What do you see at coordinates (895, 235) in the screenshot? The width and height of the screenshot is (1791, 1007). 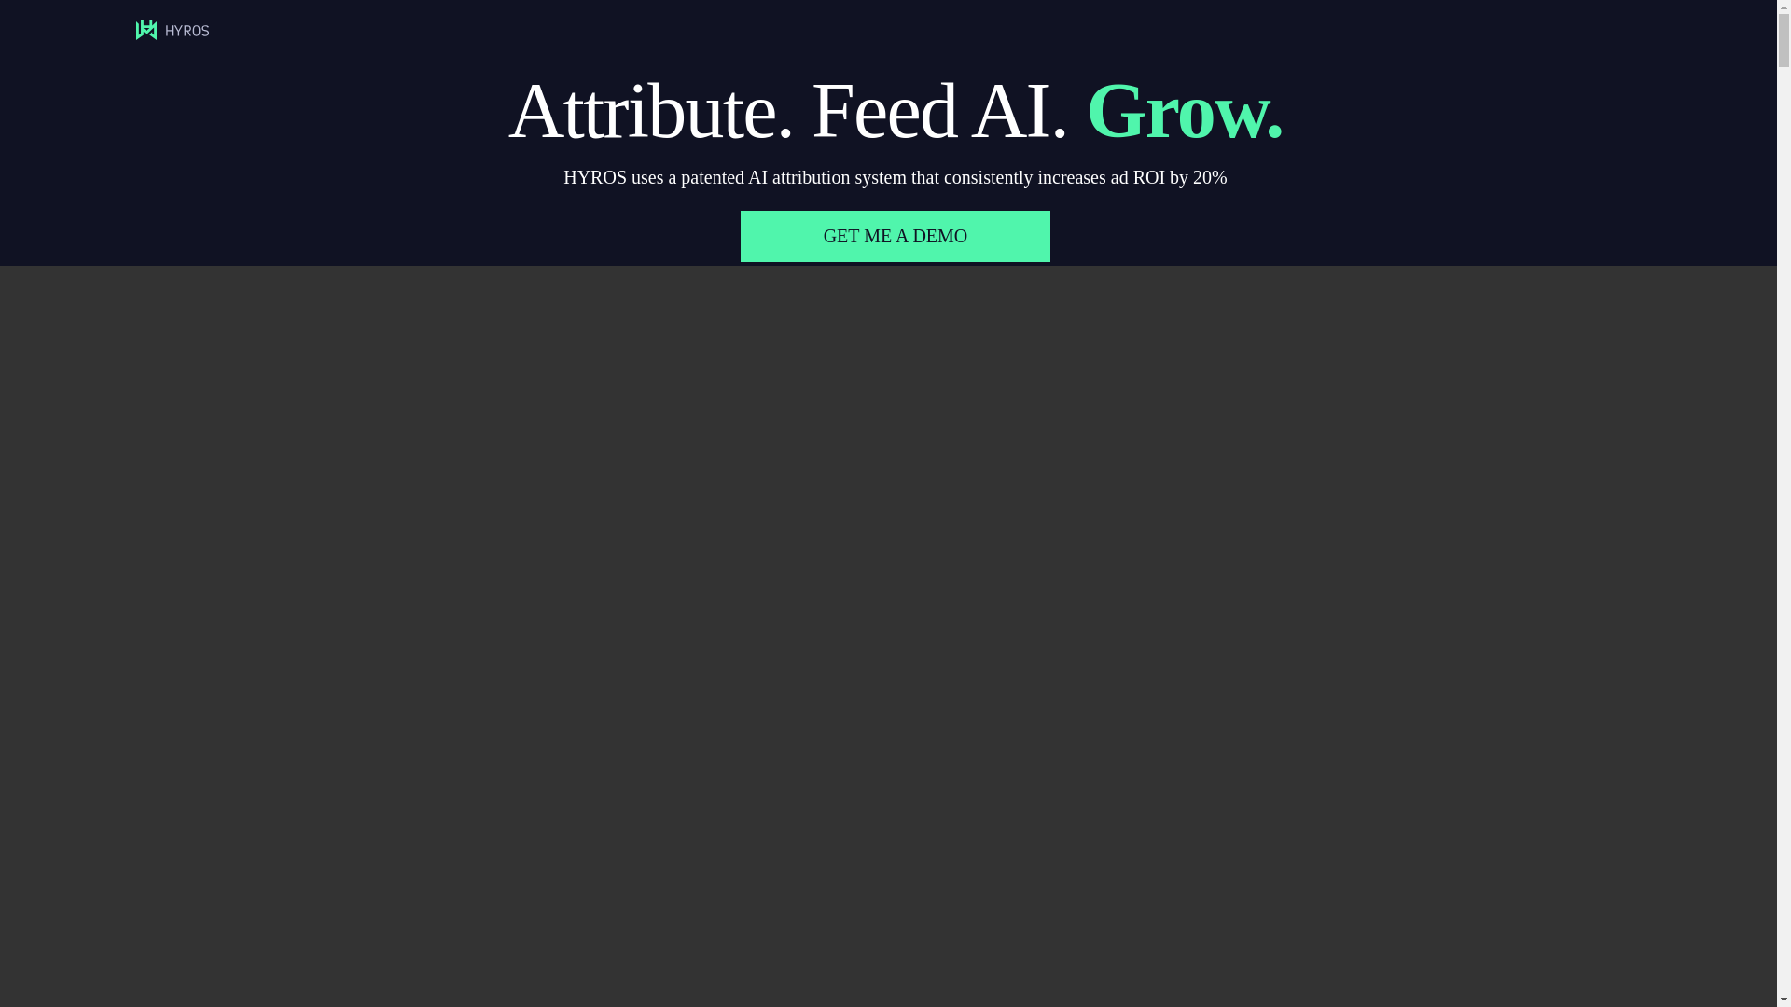 I see `GET ME A DEMO` at bounding box center [895, 235].